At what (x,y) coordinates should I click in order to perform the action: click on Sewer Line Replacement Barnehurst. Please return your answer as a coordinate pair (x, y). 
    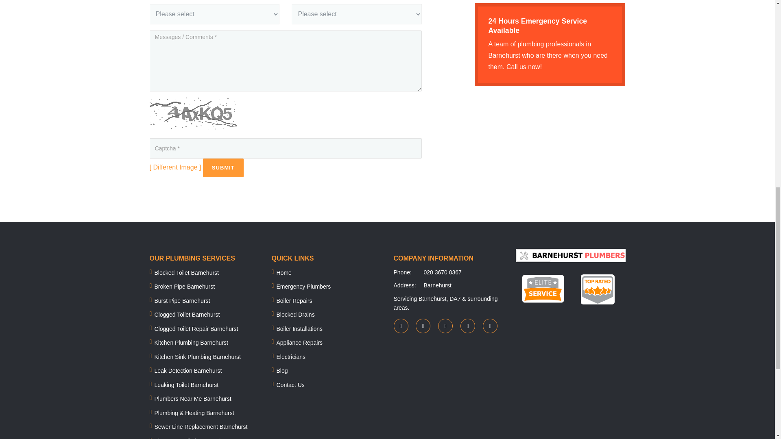
    Looking at the image, I should click on (201, 427).